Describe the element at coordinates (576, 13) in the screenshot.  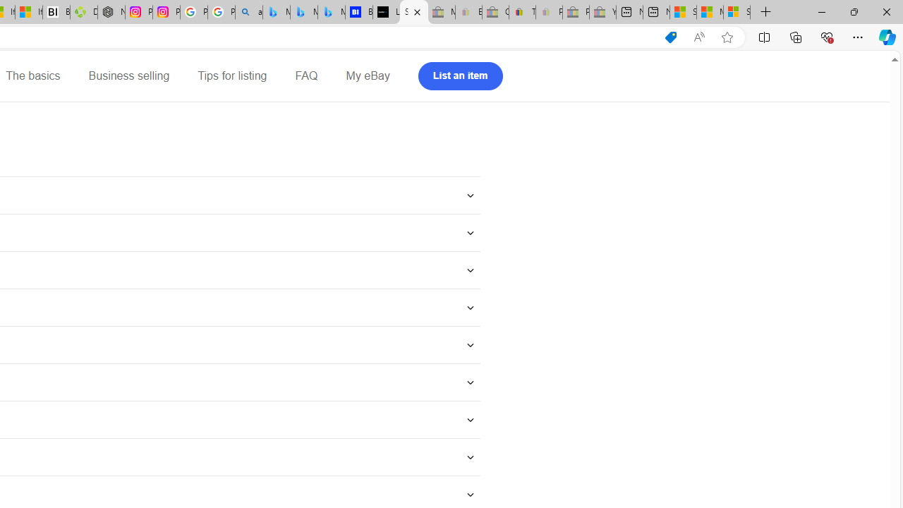
I see `Press Room - eBay Inc. - Sleeping` at that location.